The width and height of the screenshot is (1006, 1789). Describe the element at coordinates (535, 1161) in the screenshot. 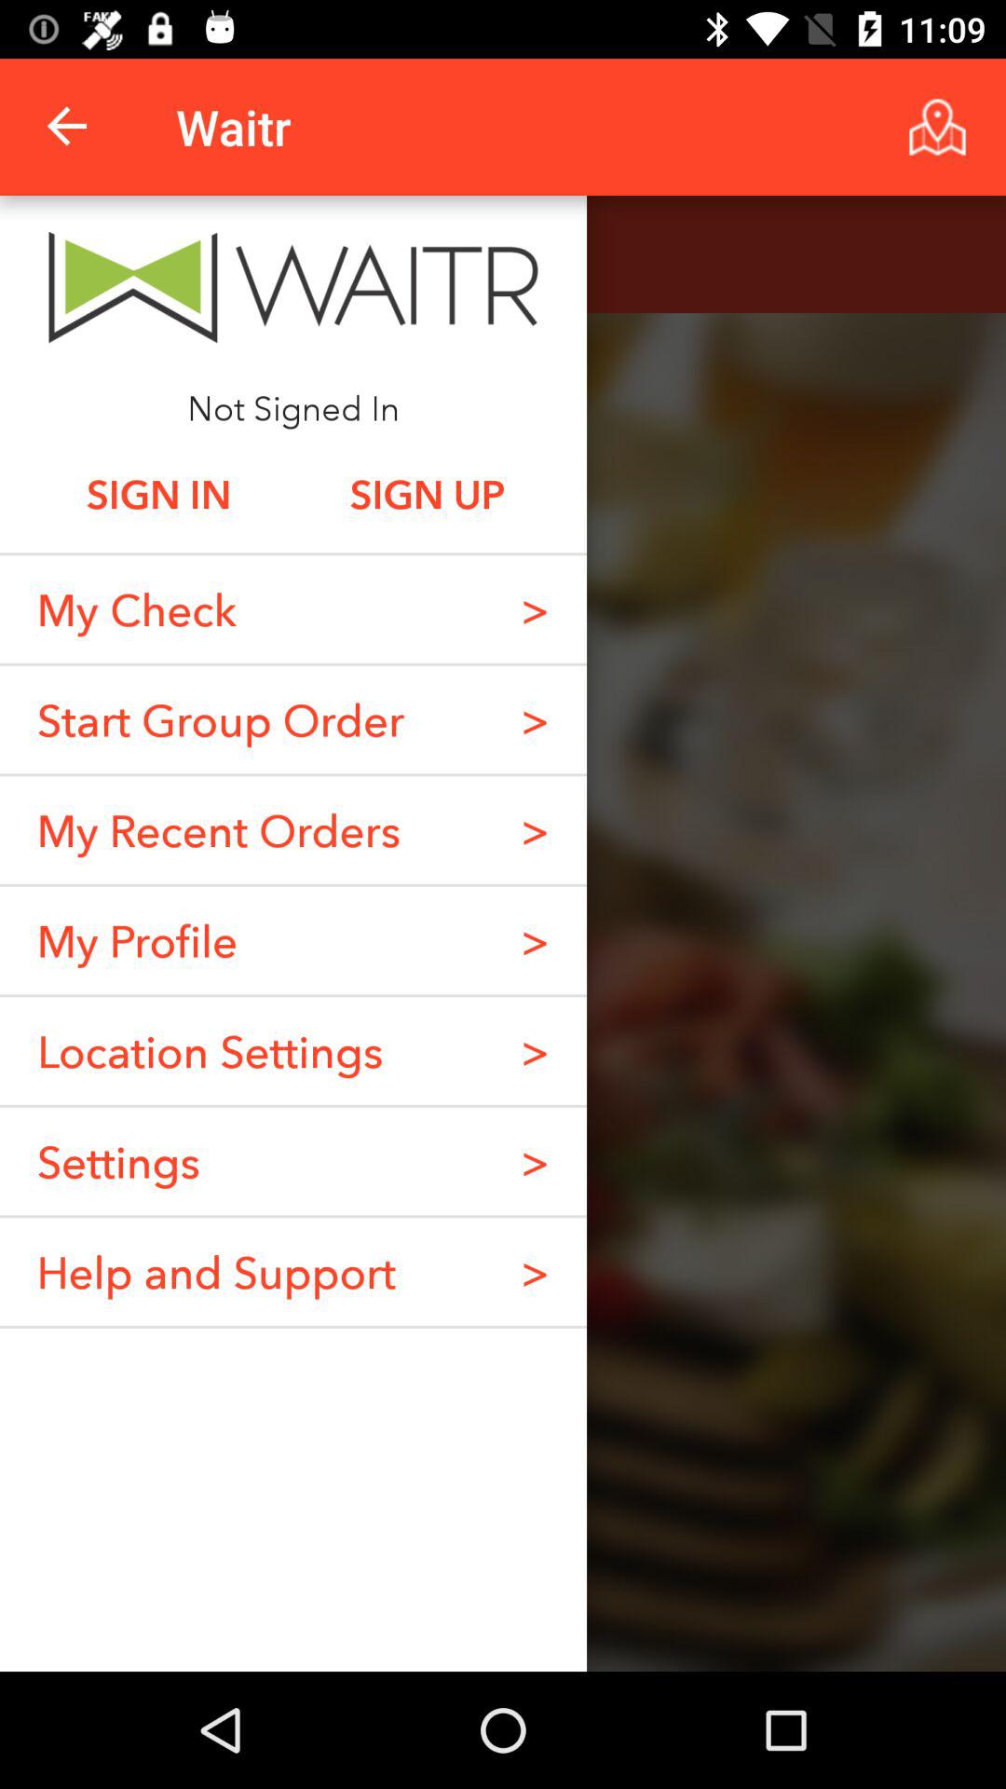

I see `select the item below the > item` at that location.